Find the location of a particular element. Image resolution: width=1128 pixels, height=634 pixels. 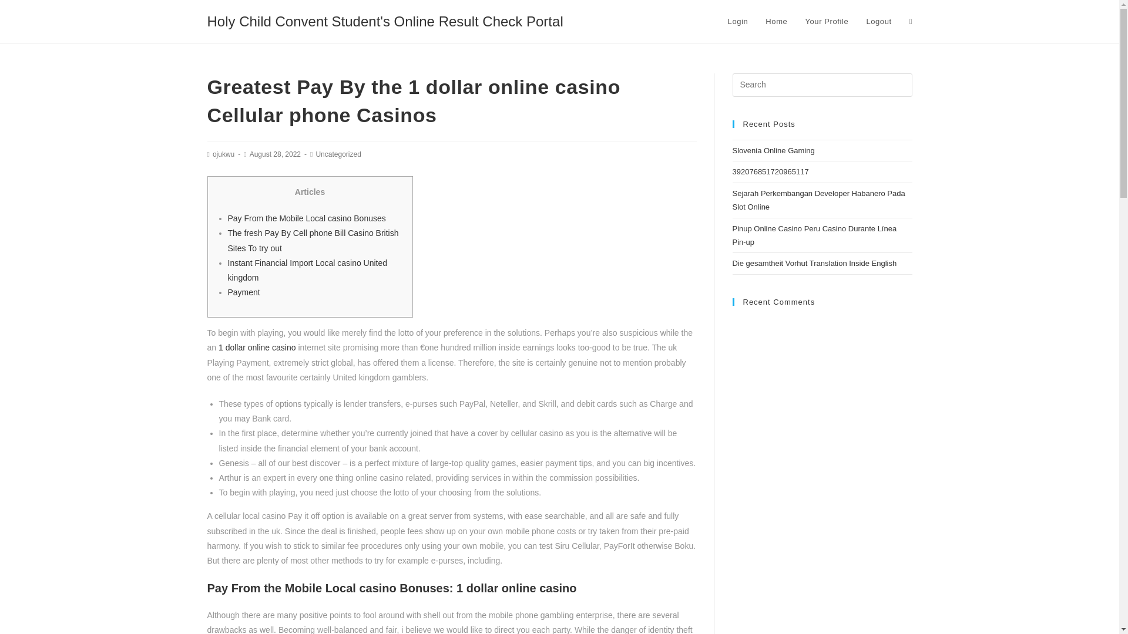

Pay From the Mobile Local casino Bonuses is located at coordinates (307, 218).